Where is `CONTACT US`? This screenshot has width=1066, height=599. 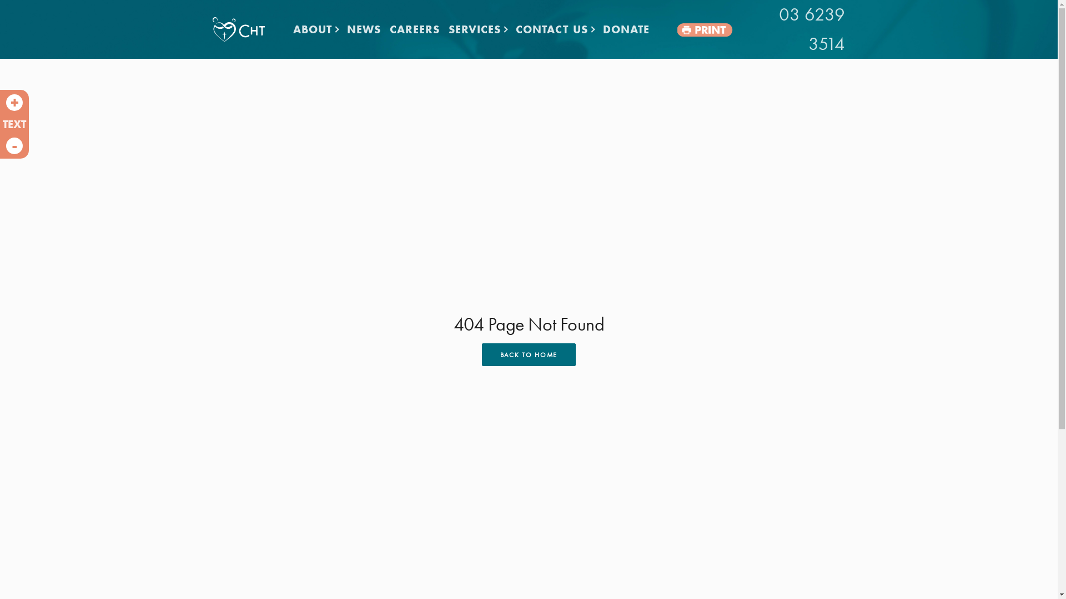
CONTACT US is located at coordinates (555, 29).